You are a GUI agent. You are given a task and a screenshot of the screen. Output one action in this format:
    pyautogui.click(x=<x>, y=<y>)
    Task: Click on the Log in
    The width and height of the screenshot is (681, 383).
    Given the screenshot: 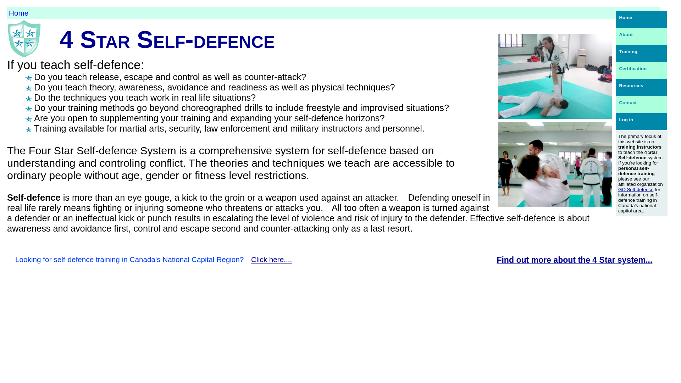 What is the action you would take?
    pyautogui.click(x=641, y=122)
    